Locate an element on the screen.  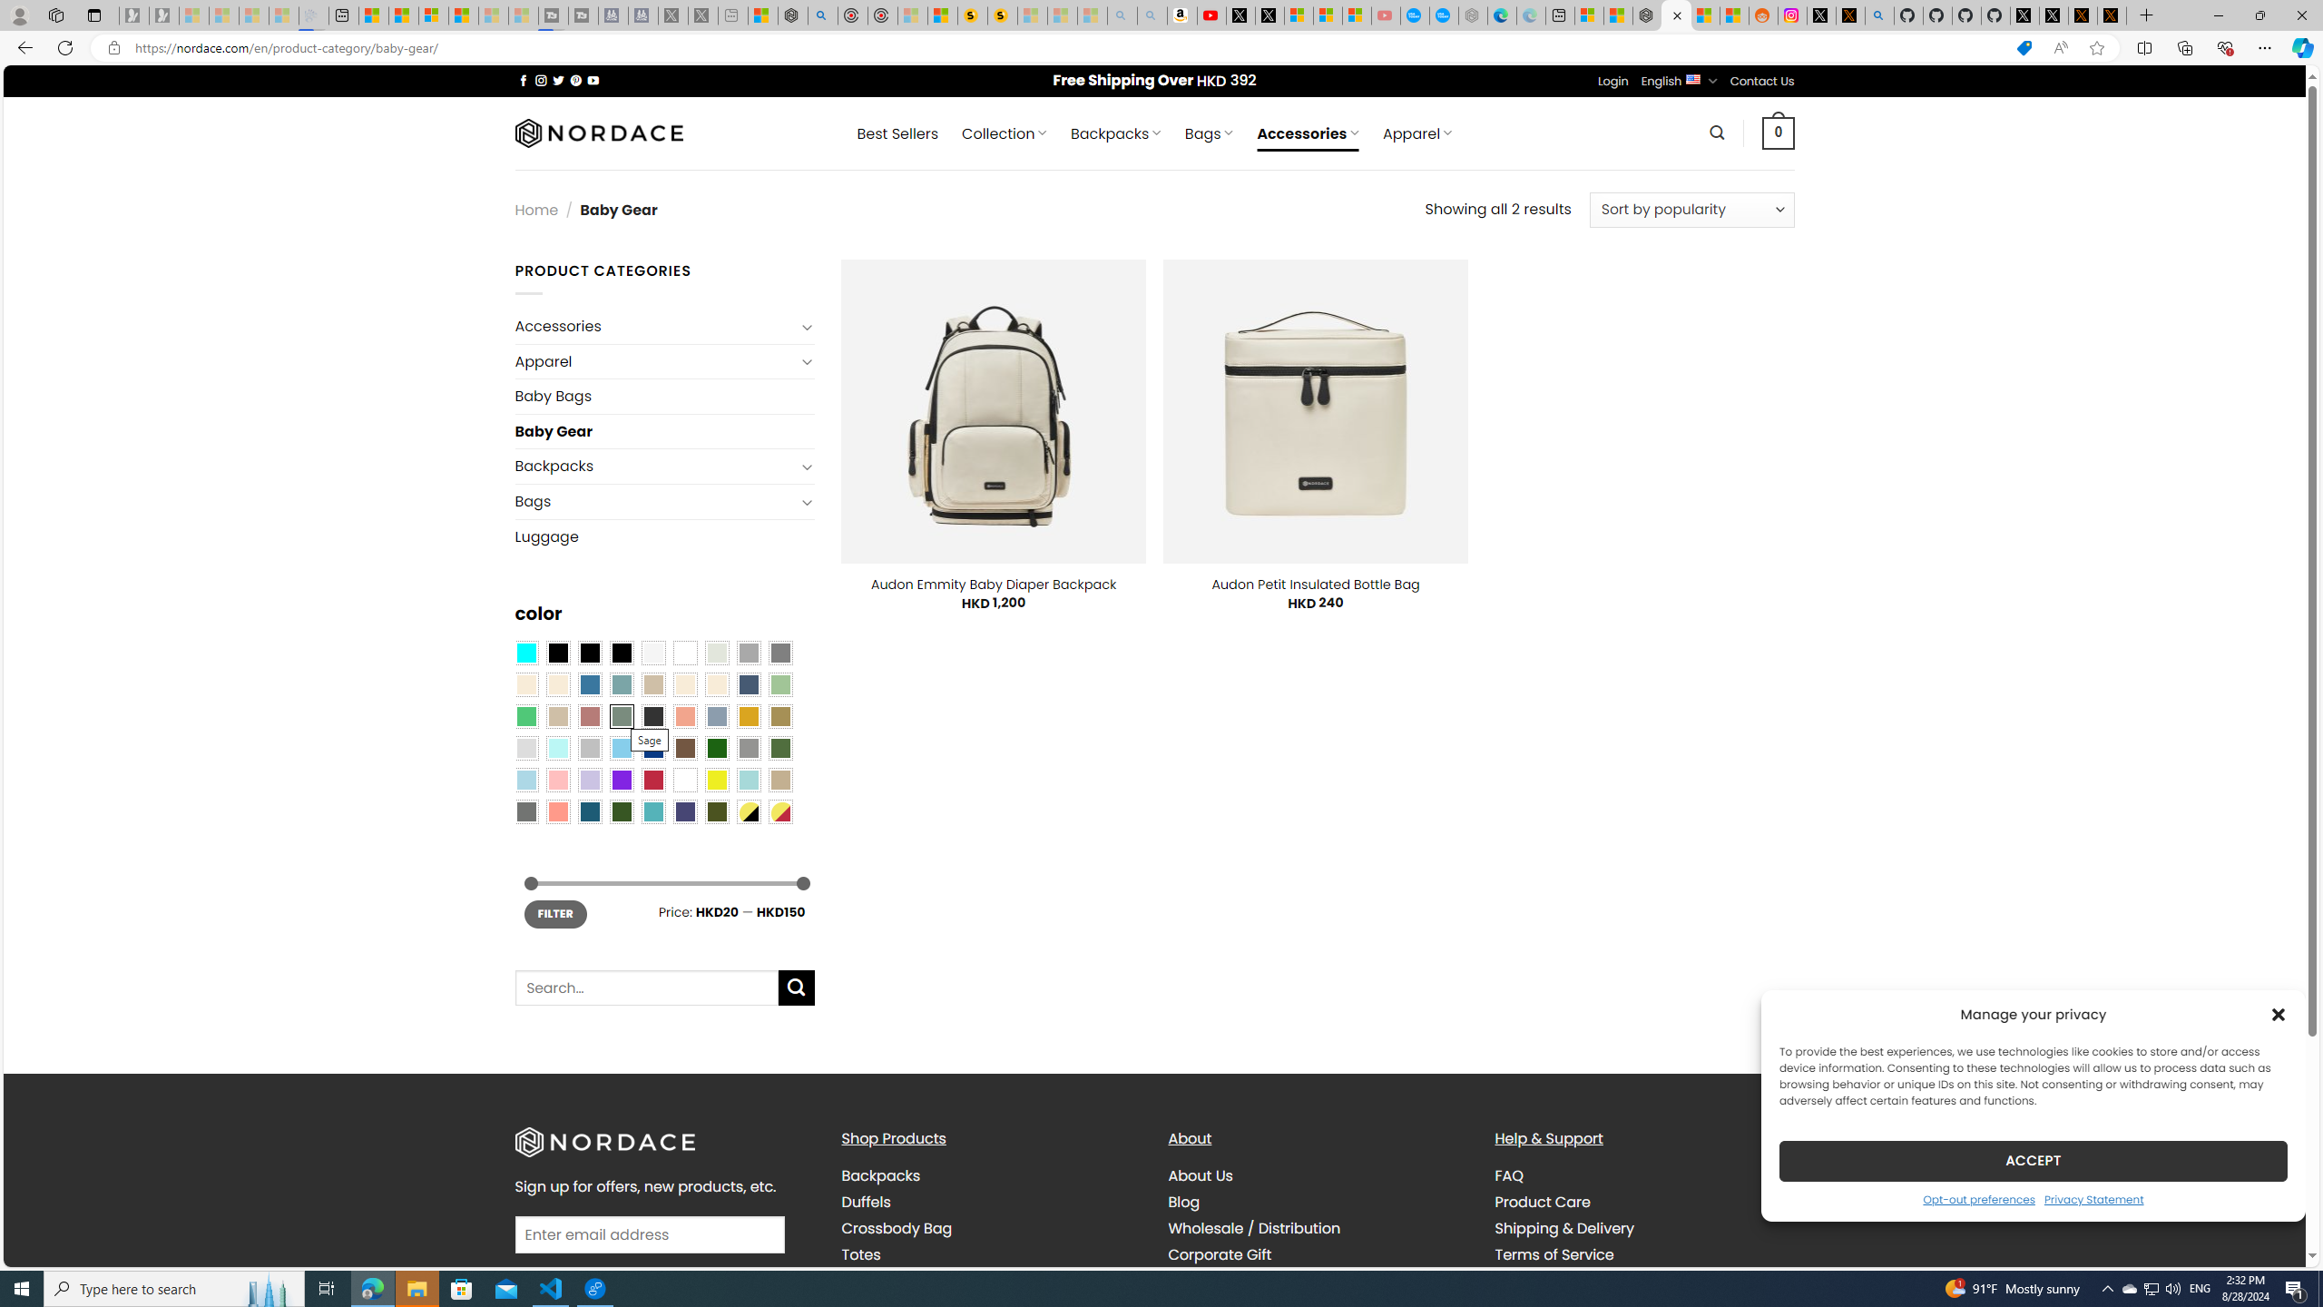
FAQ is located at coordinates (1644, 1176).